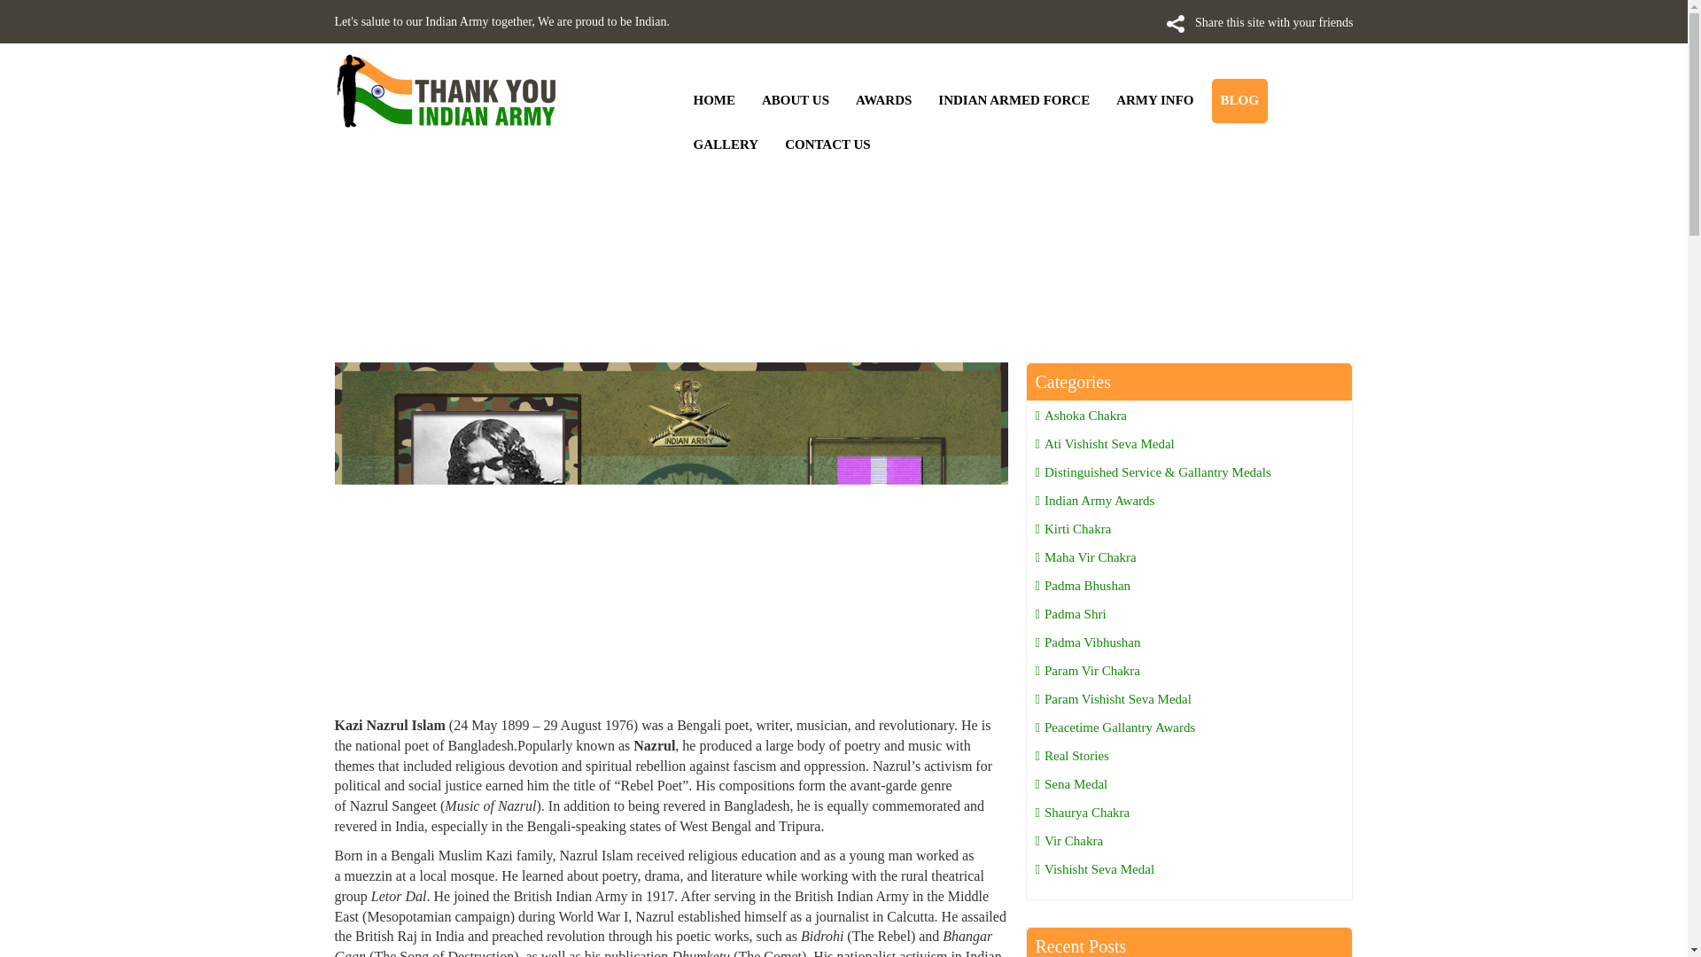 The width and height of the screenshot is (1701, 957). Describe the element at coordinates (1070, 613) in the screenshot. I see `Padma Shri` at that location.